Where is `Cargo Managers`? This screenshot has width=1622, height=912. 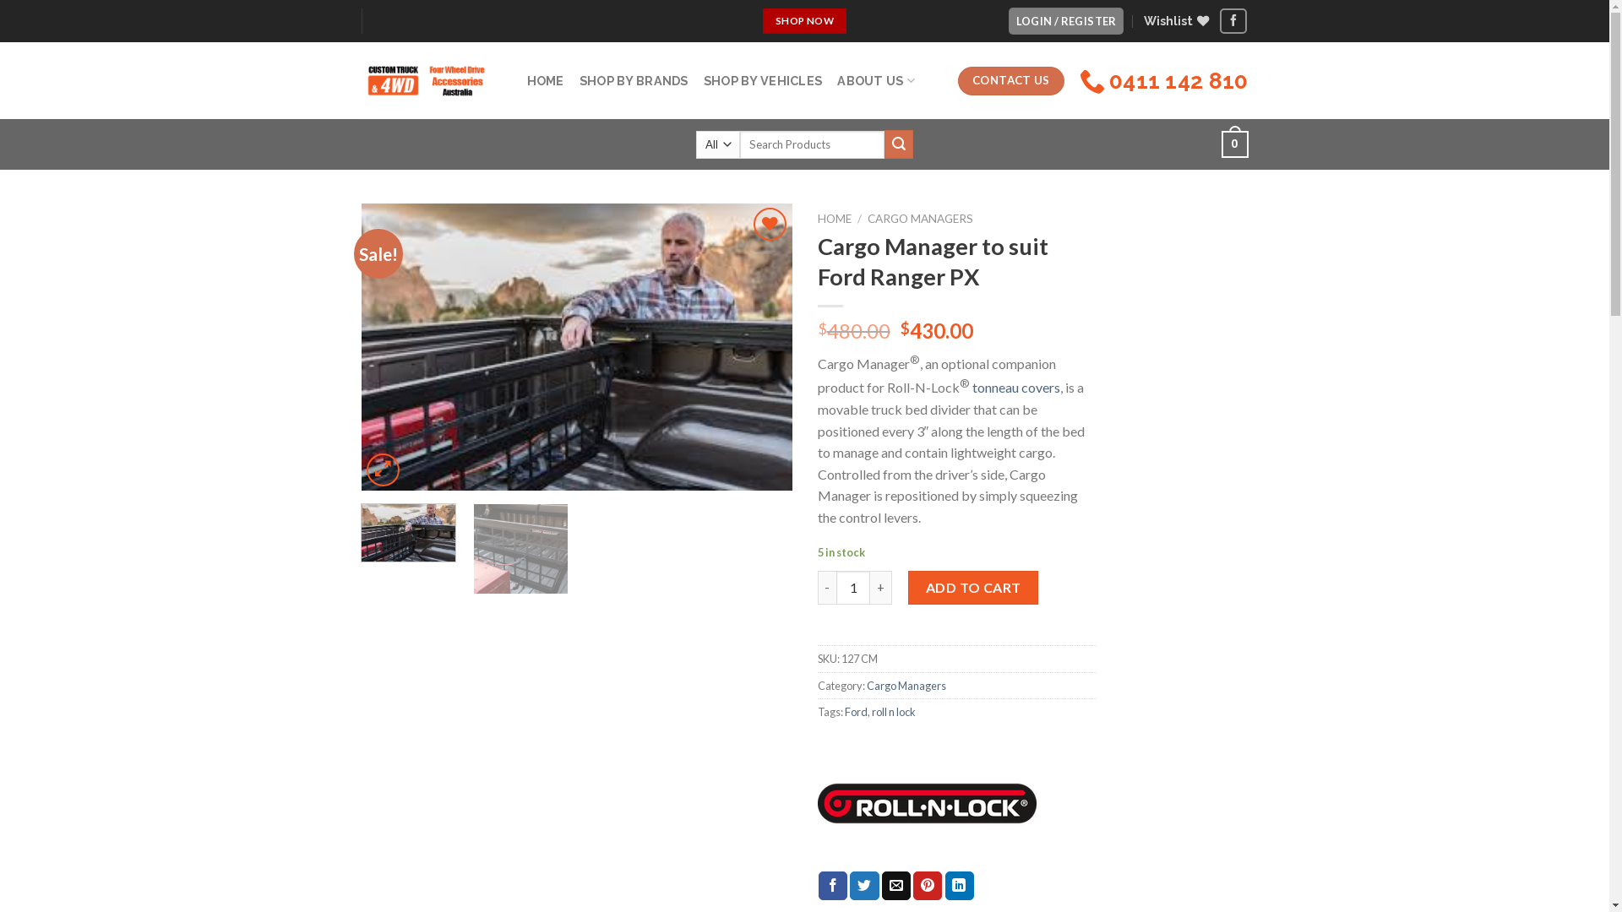
Cargo Managers is located at coordinates (906, 686).